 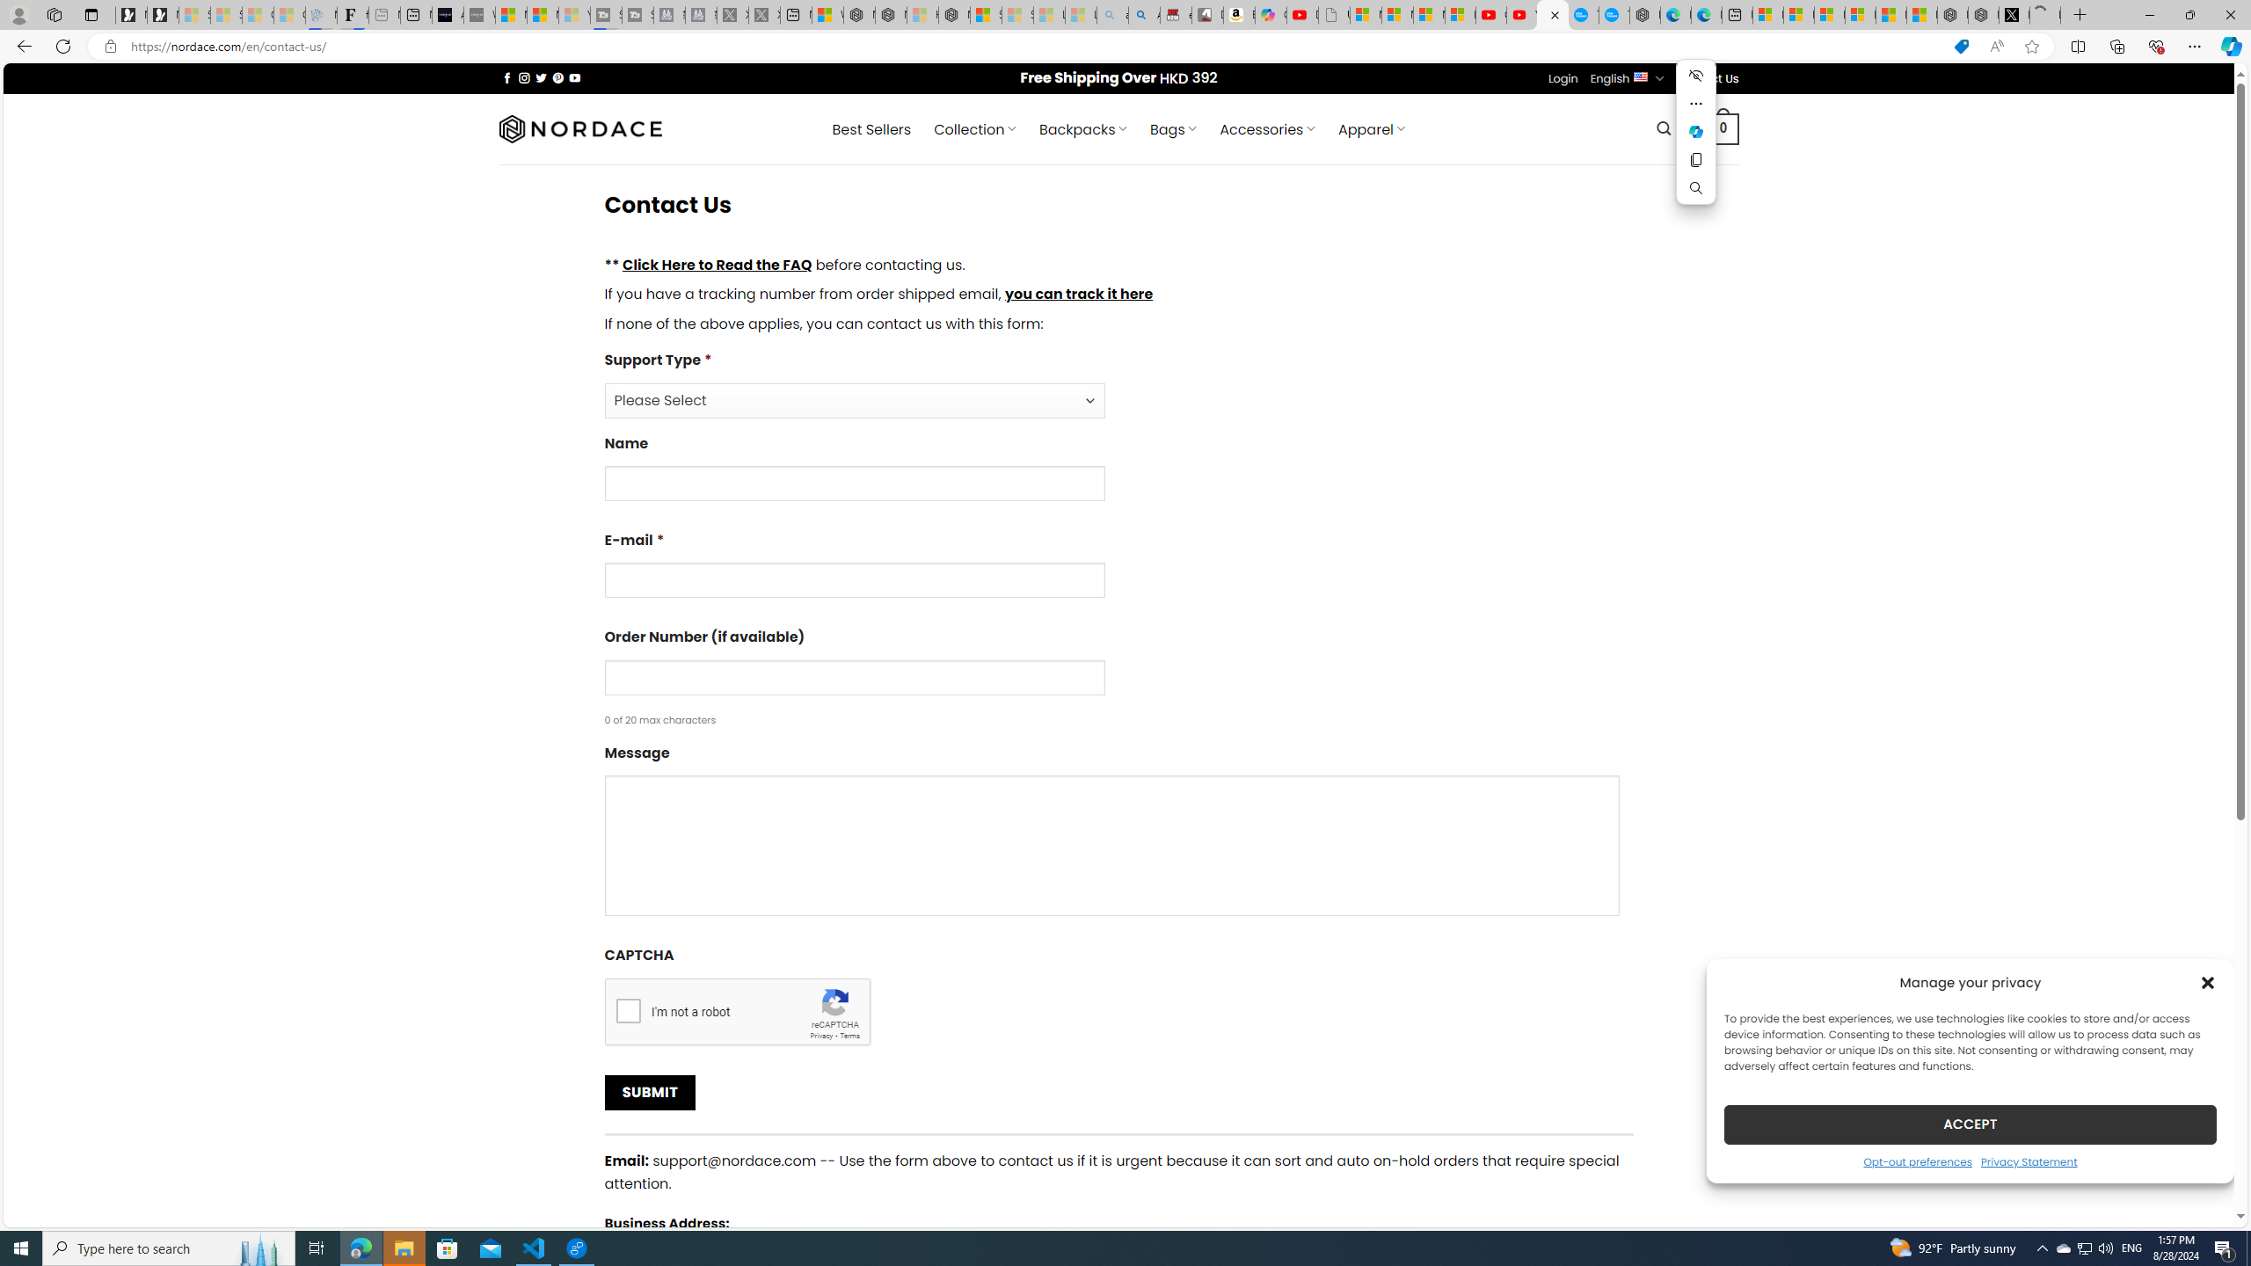 I want to click on E-mail*, so click(x=854, y=580).